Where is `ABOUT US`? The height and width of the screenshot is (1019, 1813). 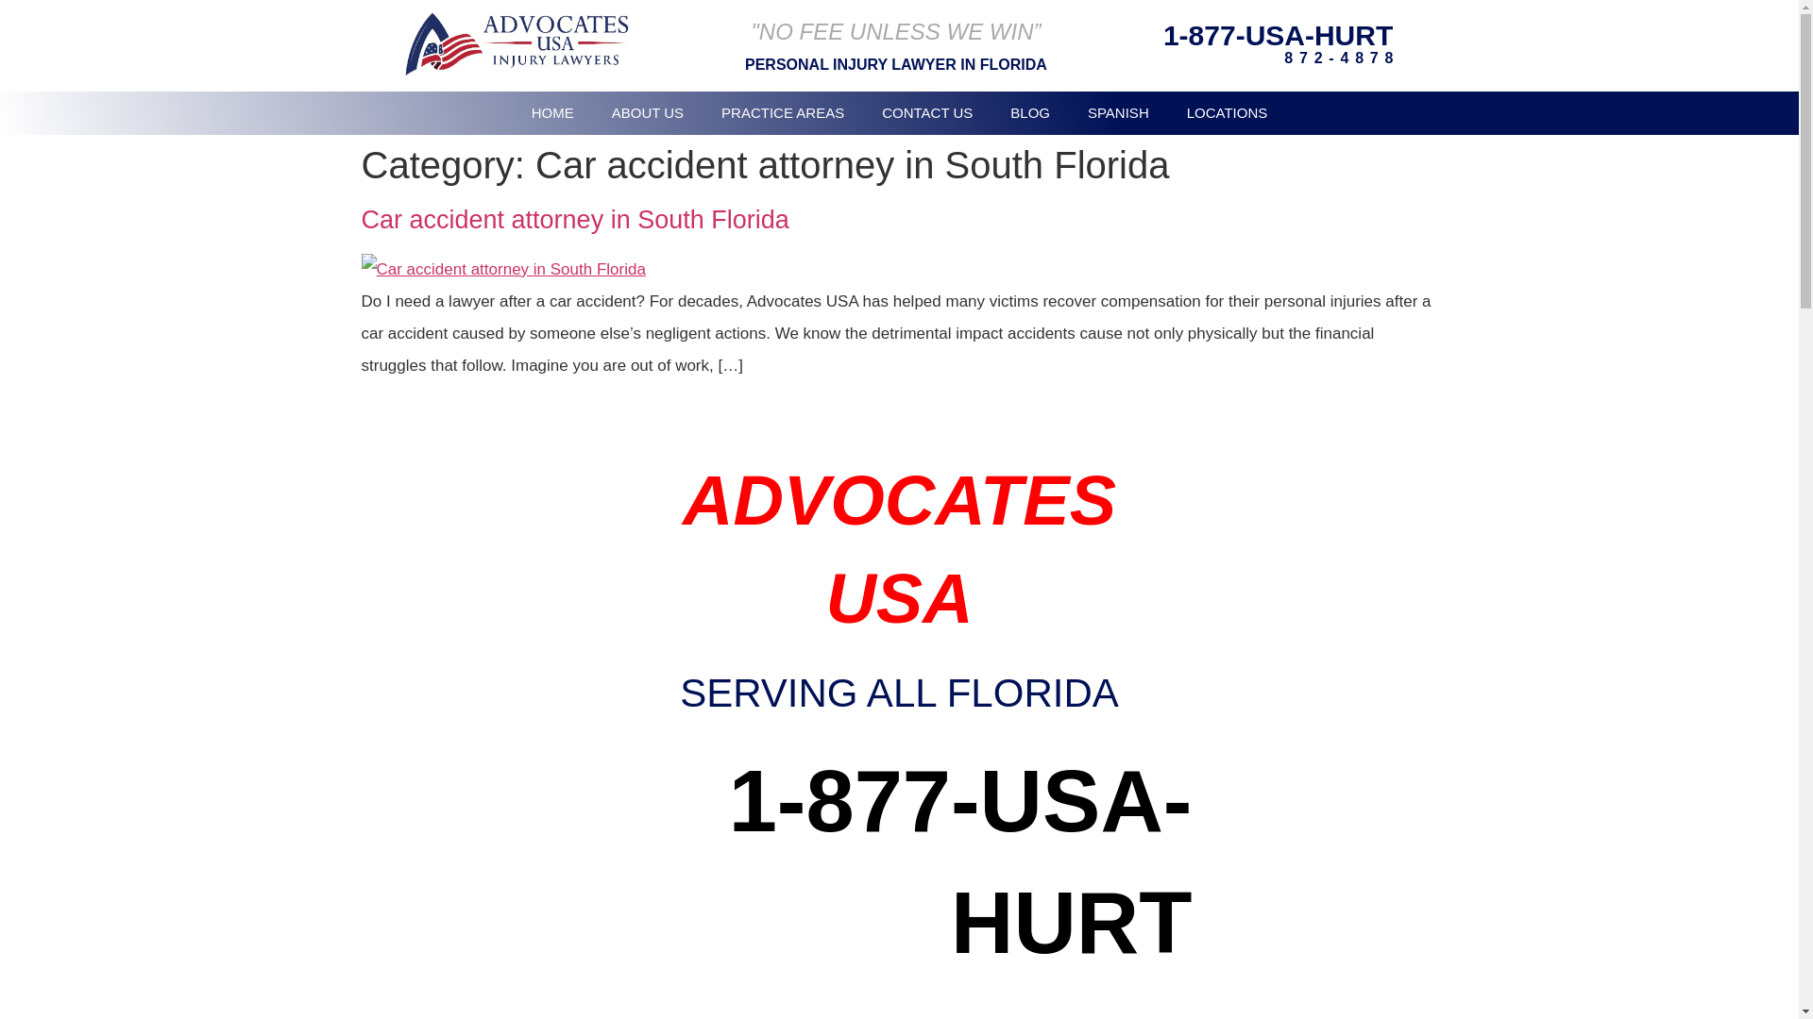 ABOUT US is located at coordinates (648, 112).